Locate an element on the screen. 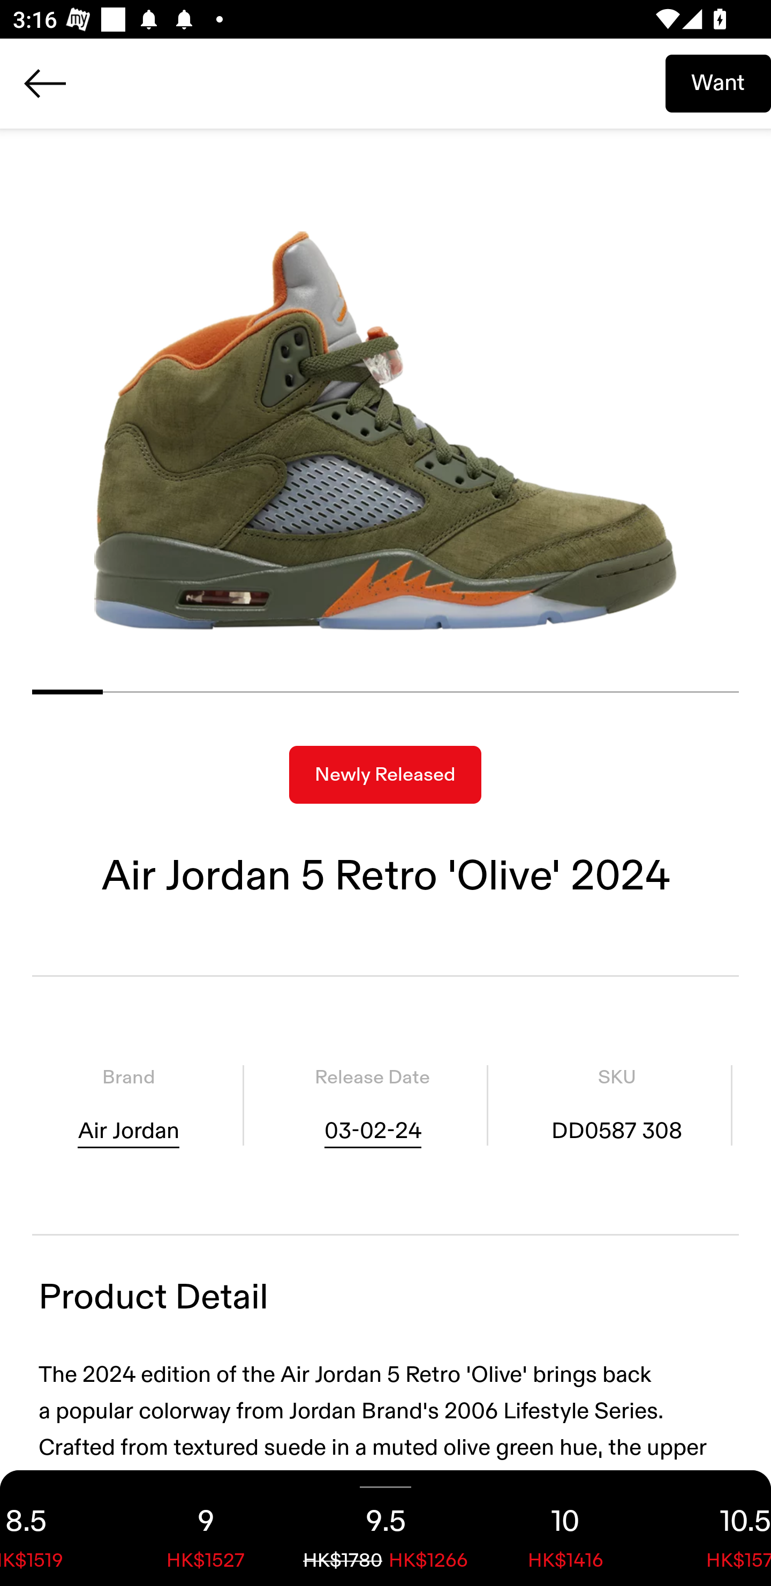 The image size is (771, 1586). 8.5 HK$1519 is located at coordinates (58, 1528).